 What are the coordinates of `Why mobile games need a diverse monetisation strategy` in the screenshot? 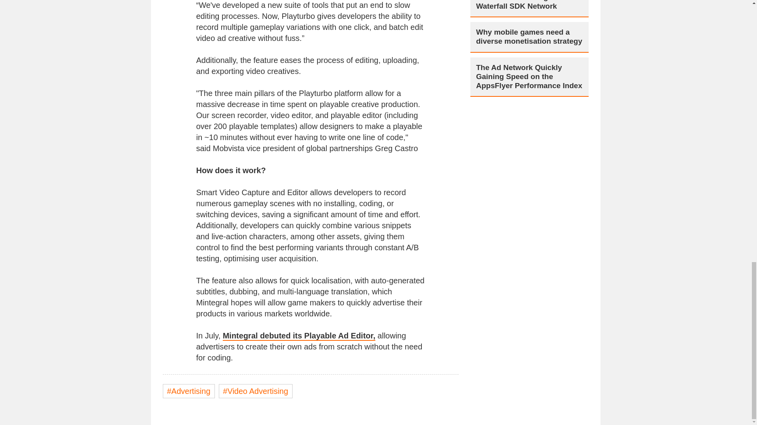 It's located at (529, 37).